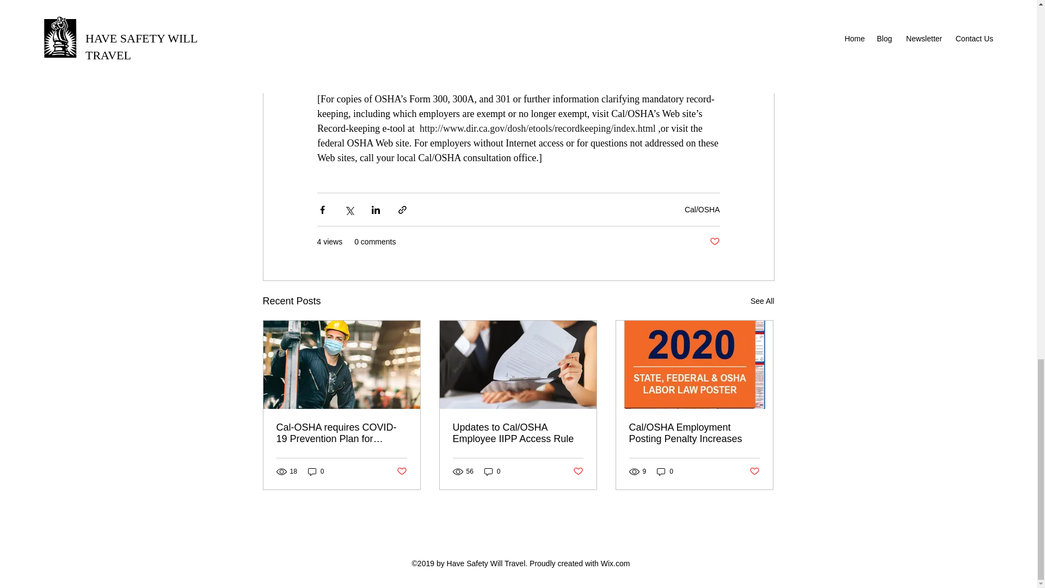 Image resolution: width=1045 pixels, height=588 pixels. Describe the element at coordinates (762, 301) in the screenshot. I see `See All` at that location.